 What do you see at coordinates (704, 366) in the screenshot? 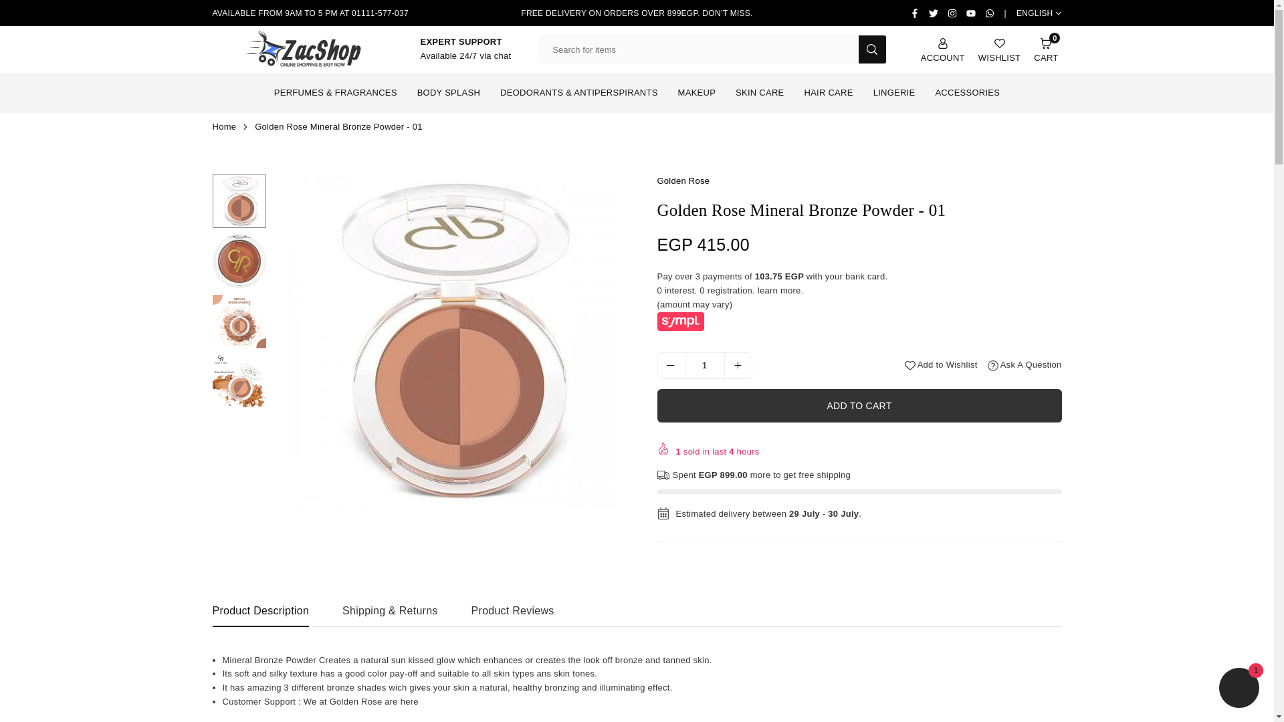
I see `Quantity` at bounding box center [704, 366].